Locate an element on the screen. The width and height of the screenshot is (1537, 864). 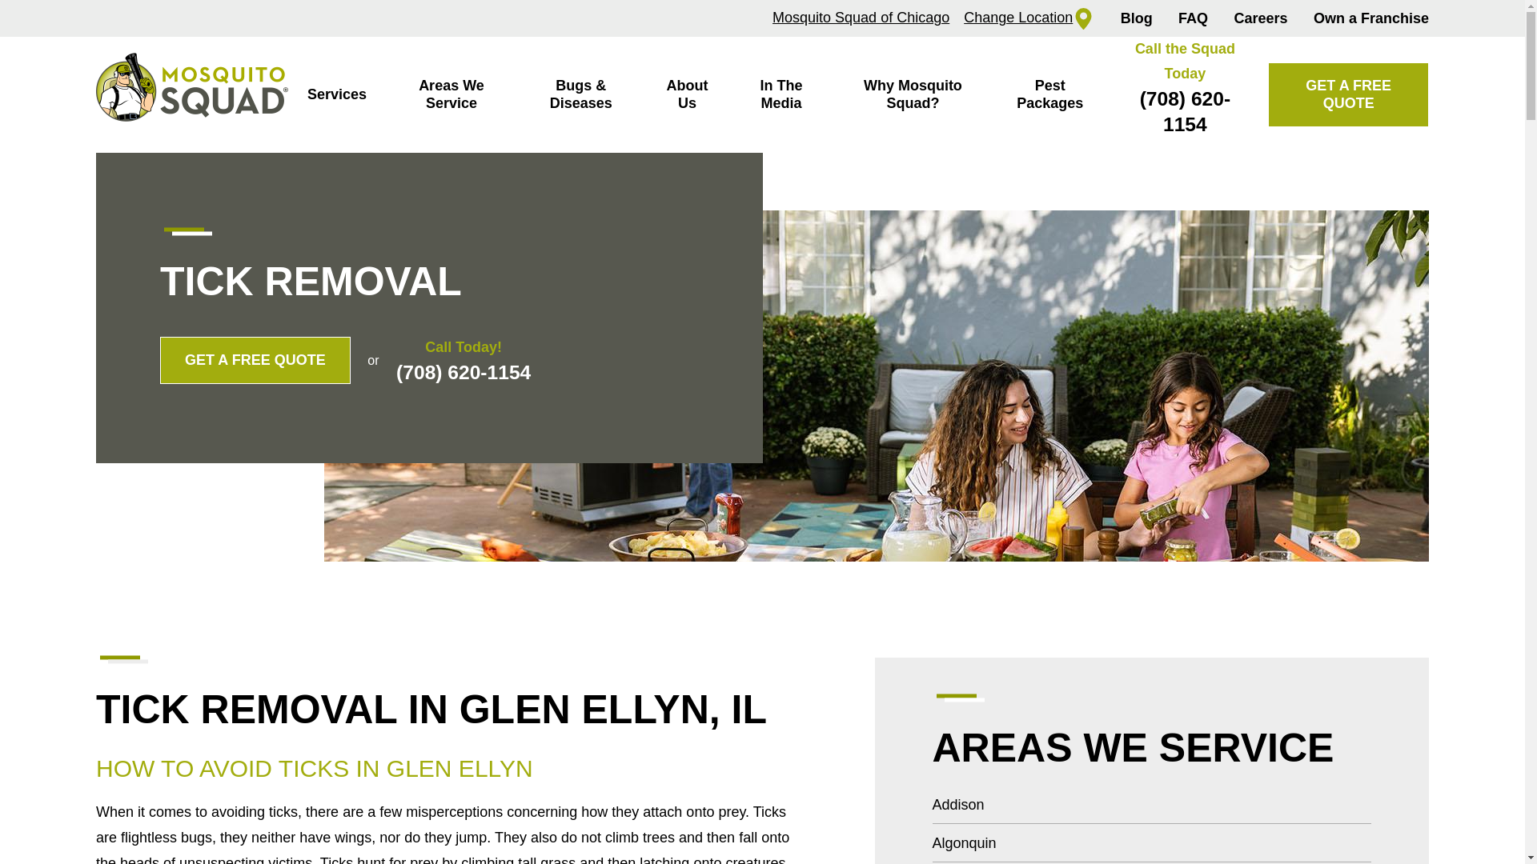
Own a Franchise is located at coordinates (1371, 18).